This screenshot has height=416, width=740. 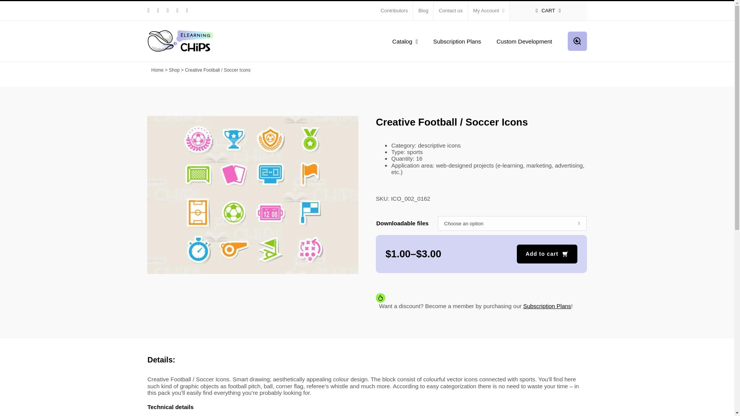 I want to click on CART, so click(x=548, y=11).